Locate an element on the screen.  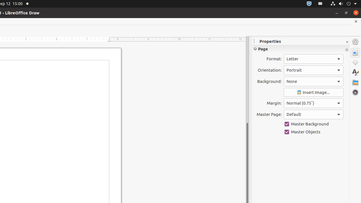
Shapes is located at coordinates (355, 63).